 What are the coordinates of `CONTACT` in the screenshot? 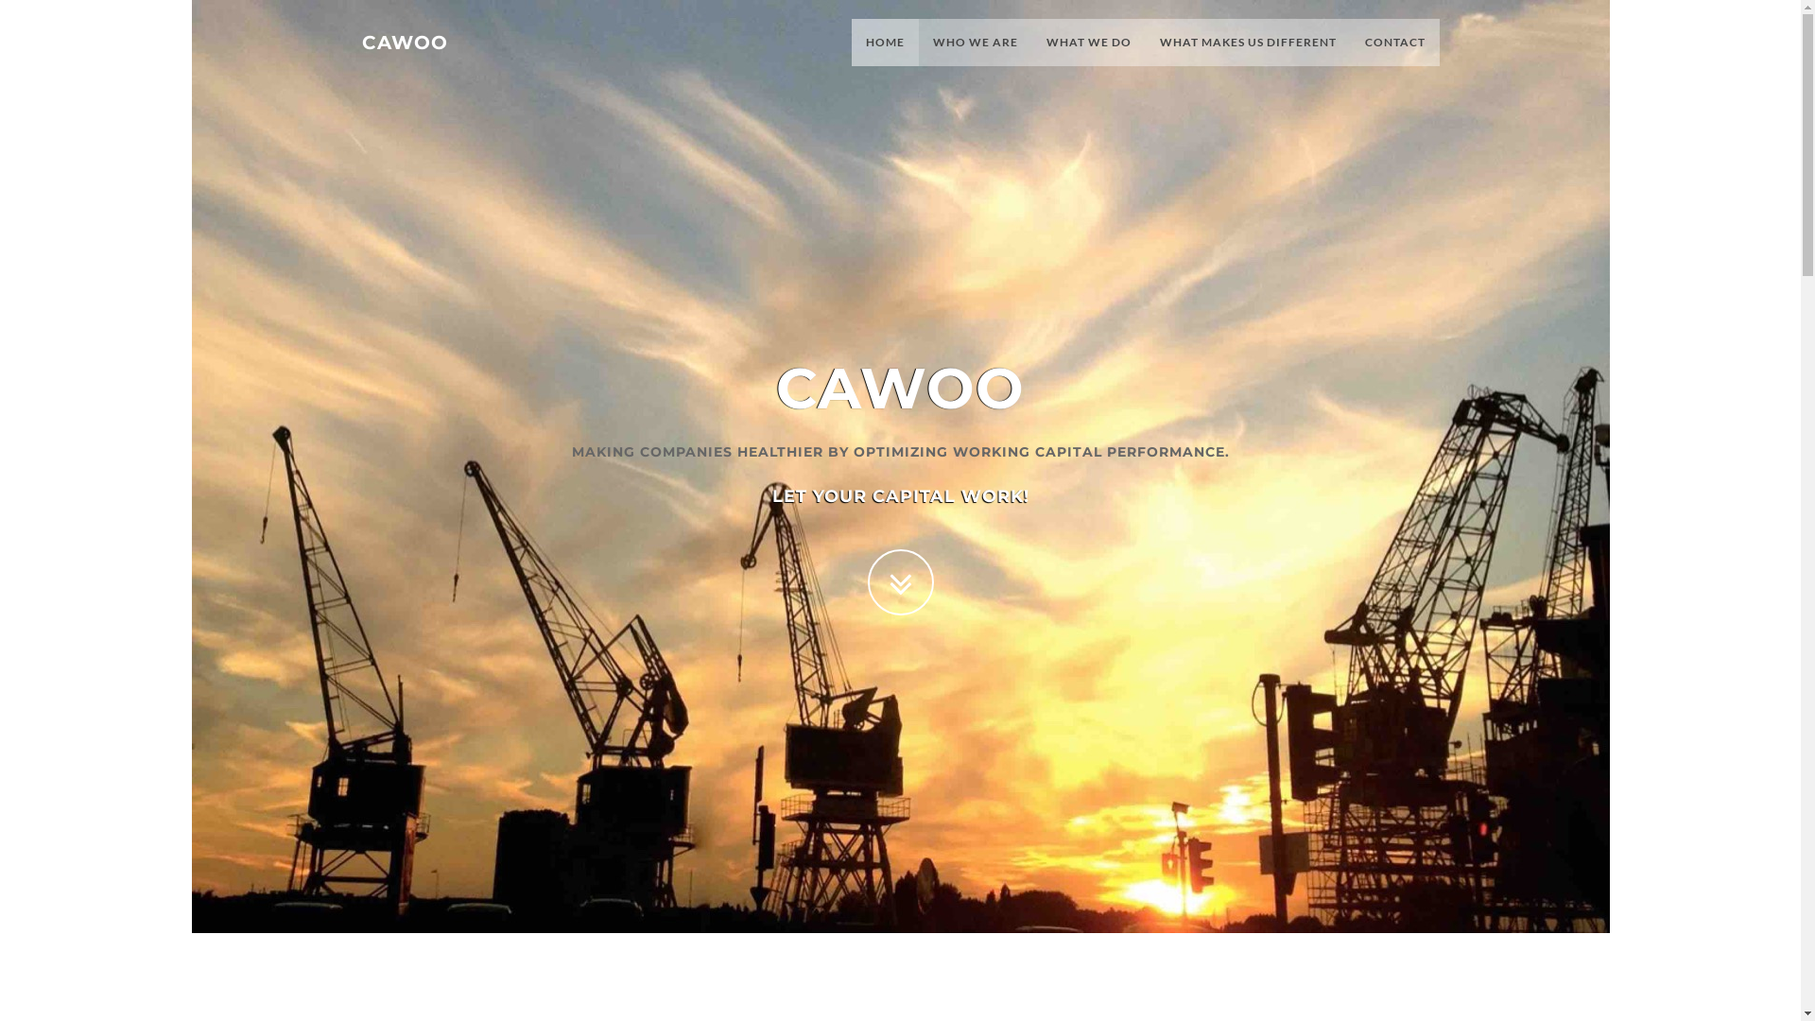 It's located at (1394, 43).